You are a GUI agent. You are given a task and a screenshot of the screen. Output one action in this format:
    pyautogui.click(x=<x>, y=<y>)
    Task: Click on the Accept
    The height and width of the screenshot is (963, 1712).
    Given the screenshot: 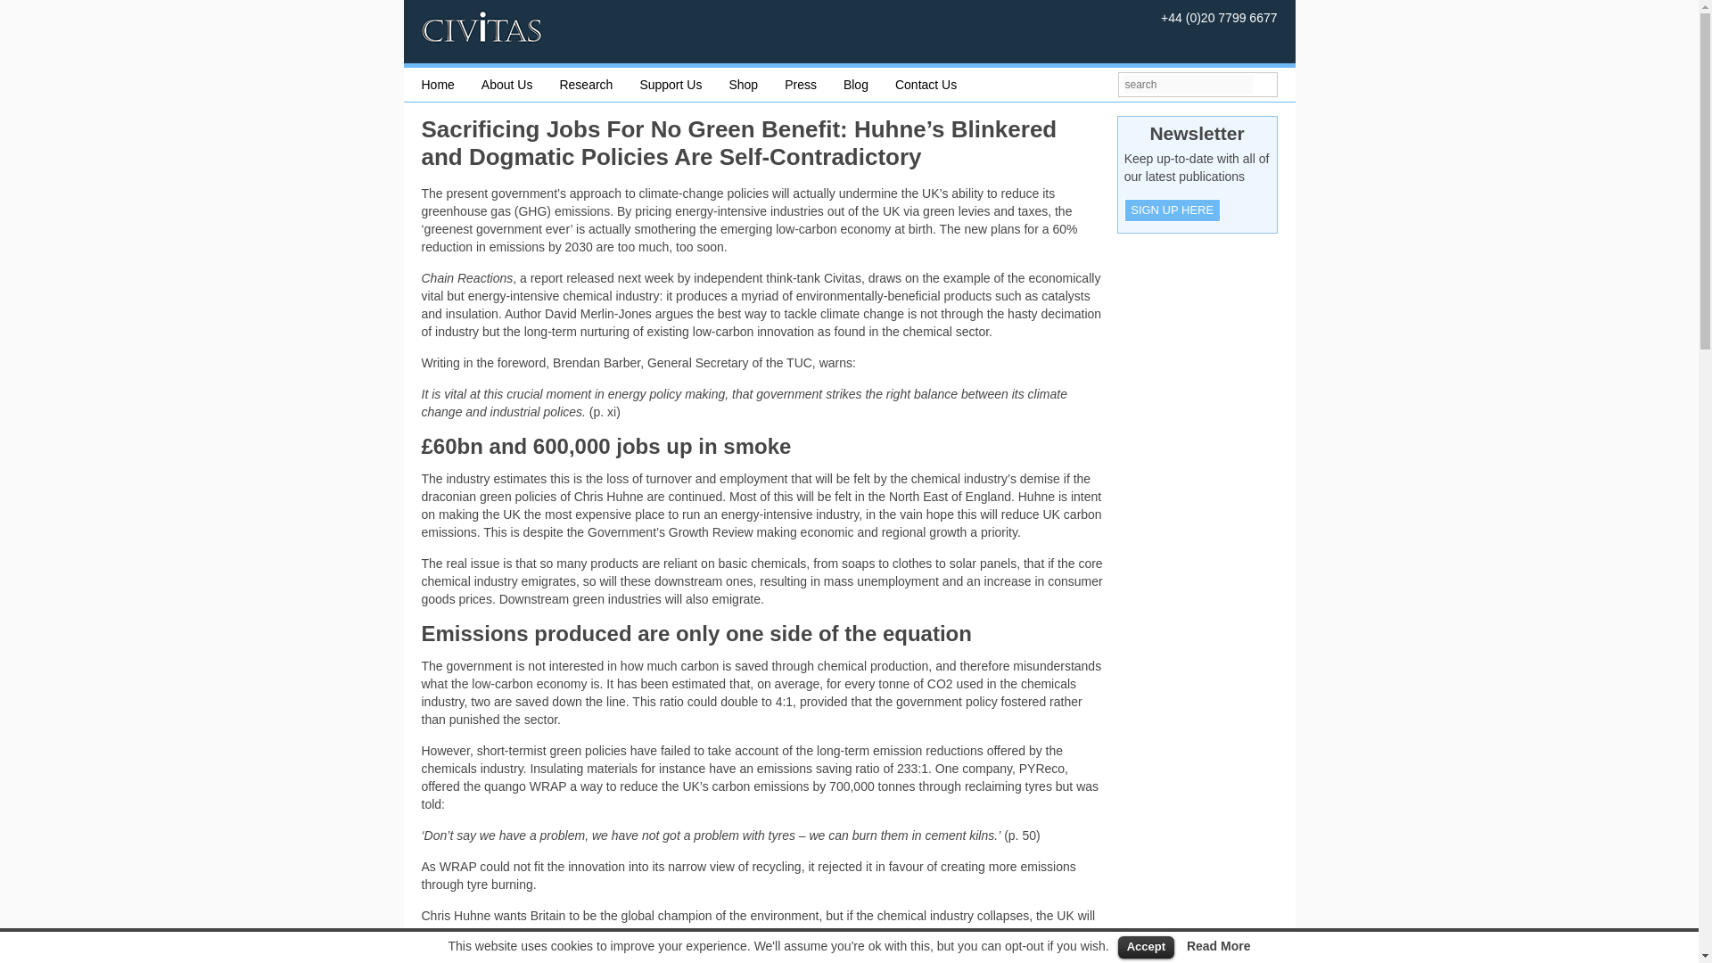 What is the action you would take?
    pyautogui.click(x=1146, y=947)
    